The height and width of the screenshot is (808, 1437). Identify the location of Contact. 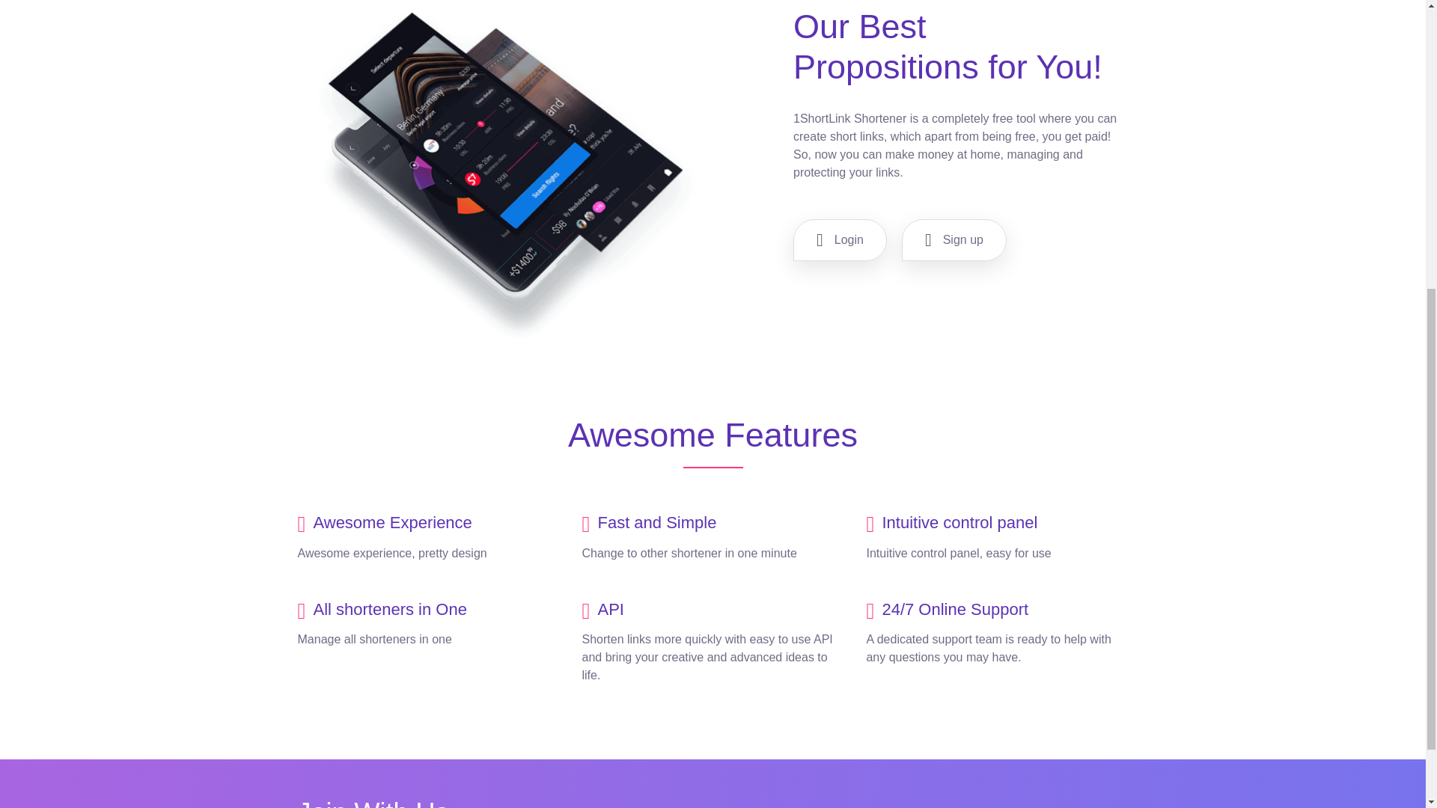
(337, 189).